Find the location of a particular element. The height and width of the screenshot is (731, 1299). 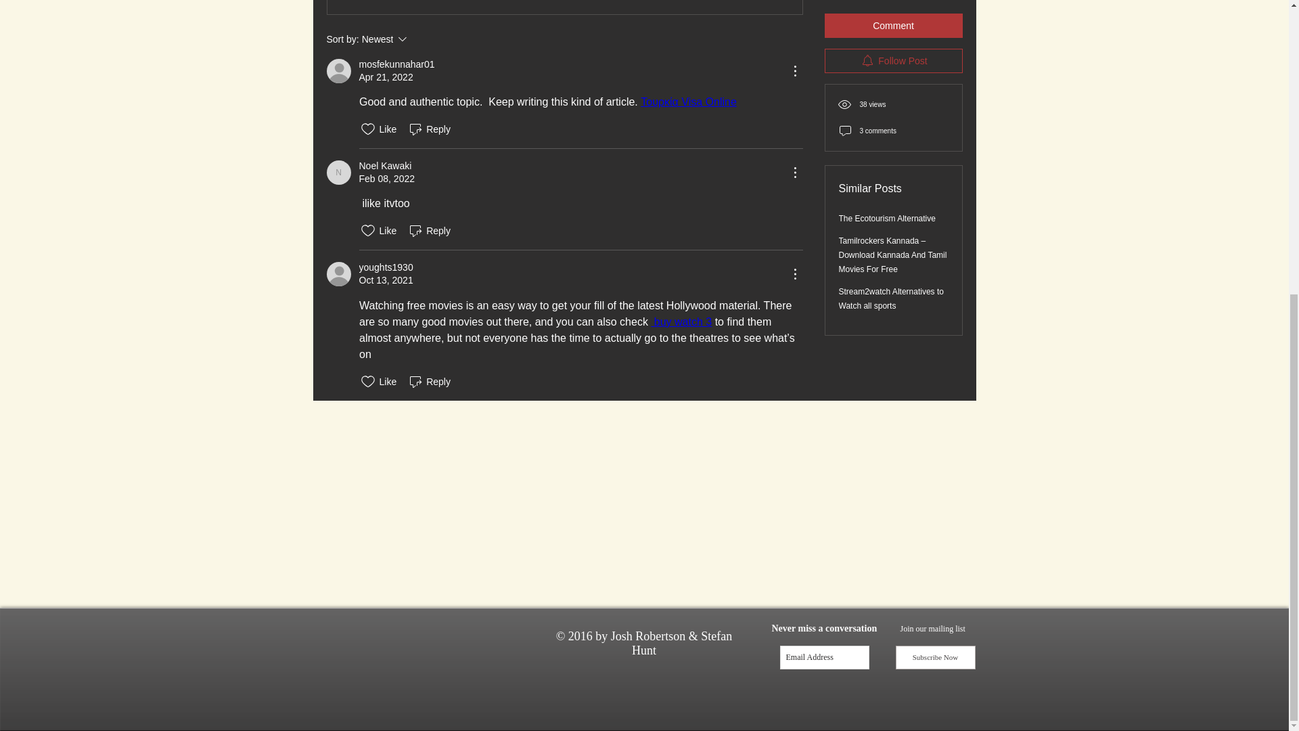

Noel Kawaki is located at coordinates (681, 321).